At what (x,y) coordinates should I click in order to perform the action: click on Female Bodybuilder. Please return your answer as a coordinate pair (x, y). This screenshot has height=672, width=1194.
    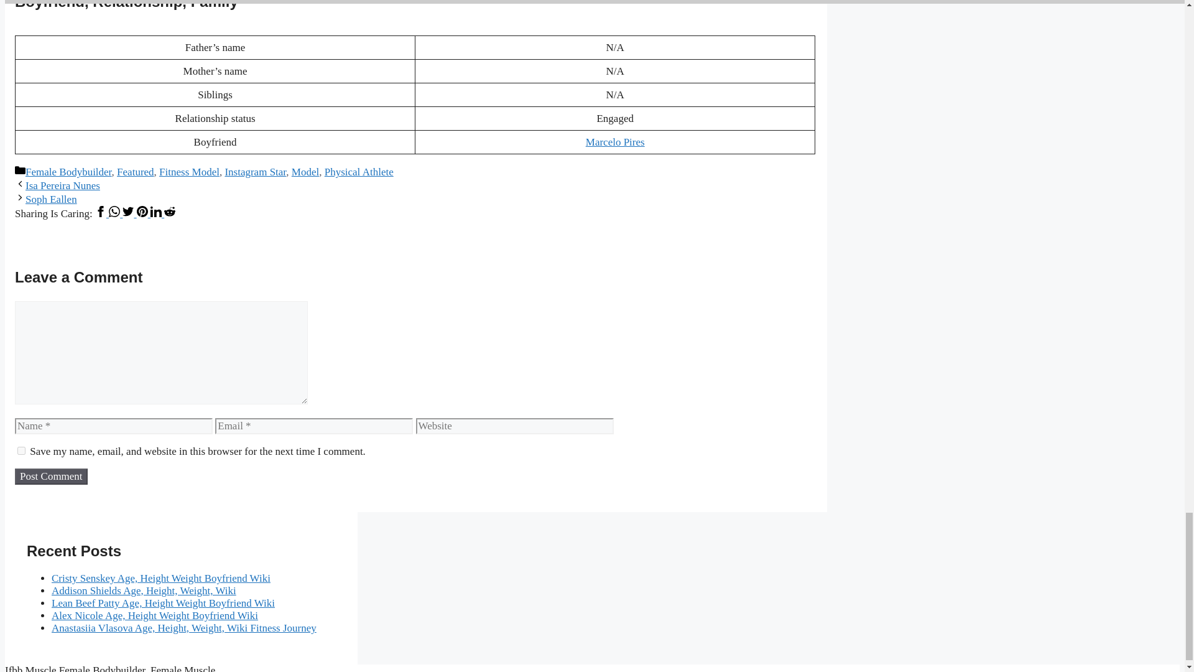
    Looking at the image, I should click on (68, 172).